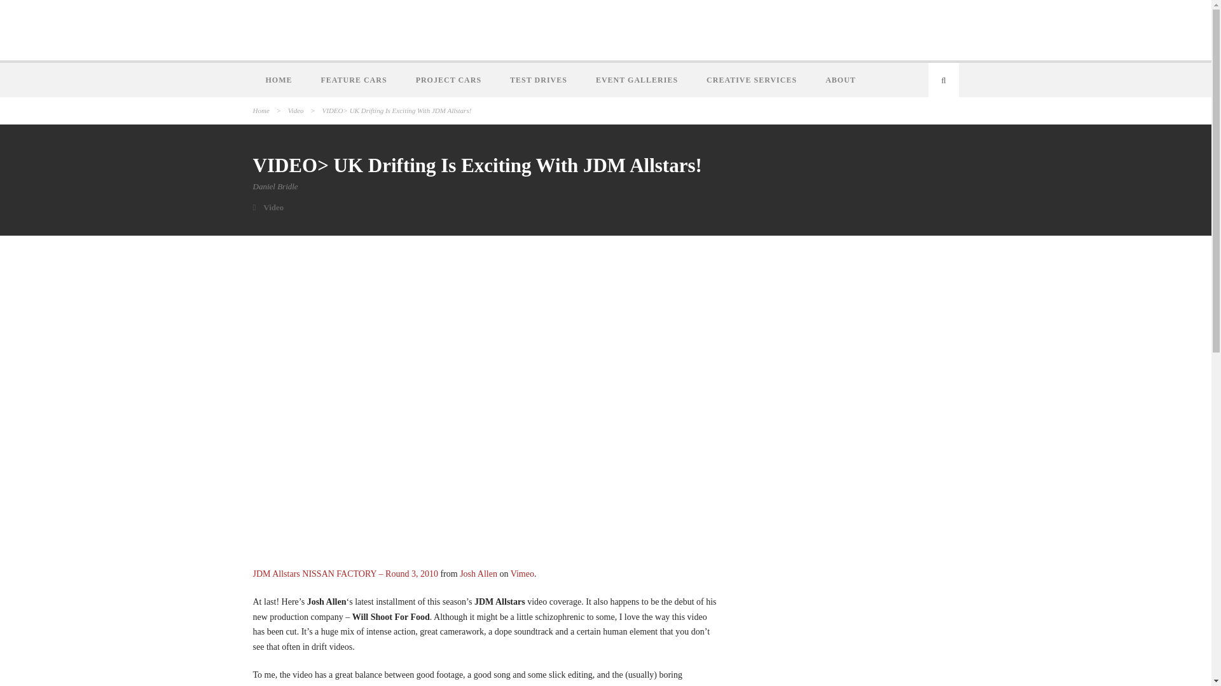 This screenshot has height=686, width=1221. What do you see at coordinates (450, 80) in the screenshot?
I see `PROJECT CARS` at bounding box center [450, 80].